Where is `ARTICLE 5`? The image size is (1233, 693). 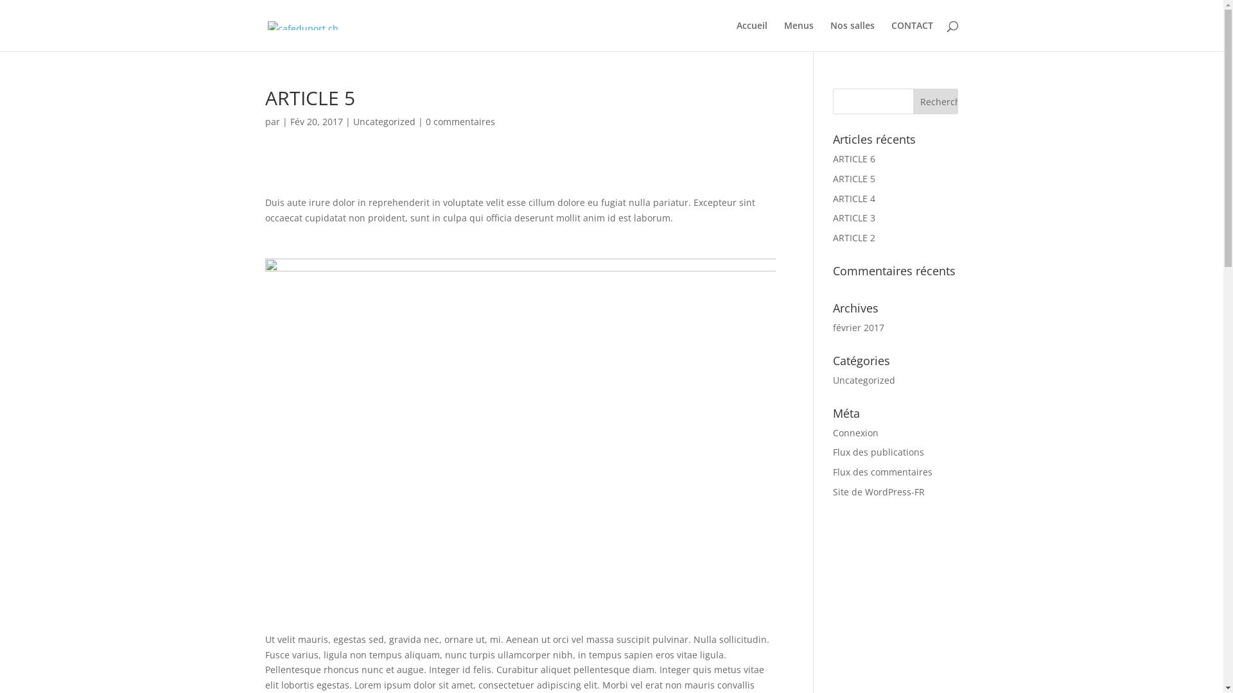
ARTICLE 5 is located at coordinates (854, 178).